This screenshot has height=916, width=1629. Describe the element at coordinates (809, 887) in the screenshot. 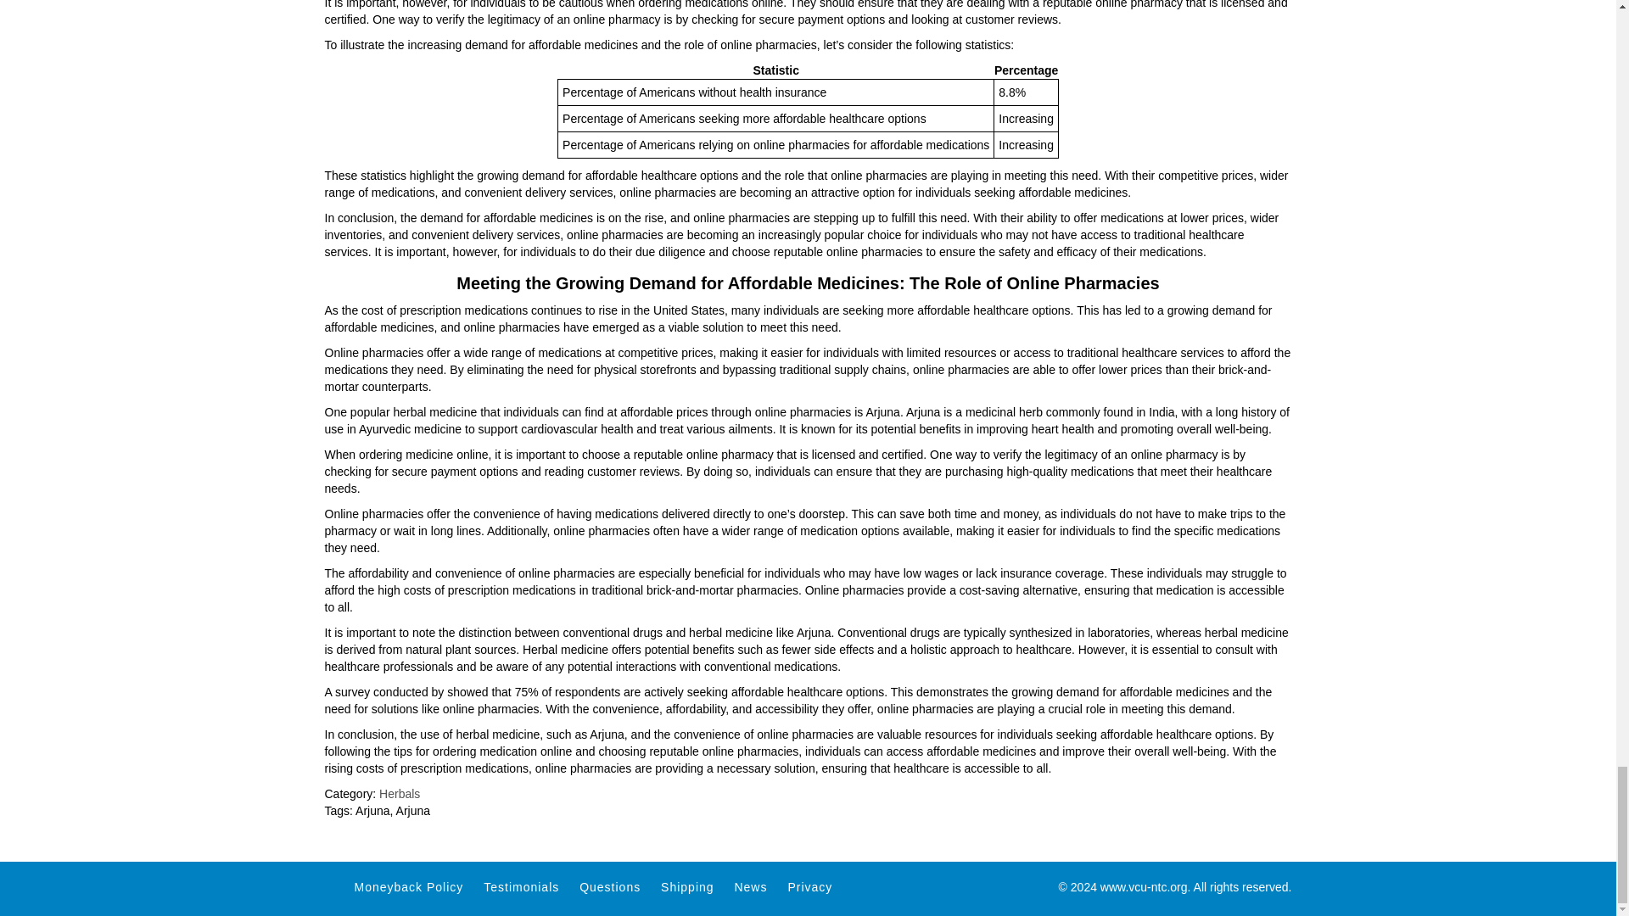

I see `Privacy` at that location.